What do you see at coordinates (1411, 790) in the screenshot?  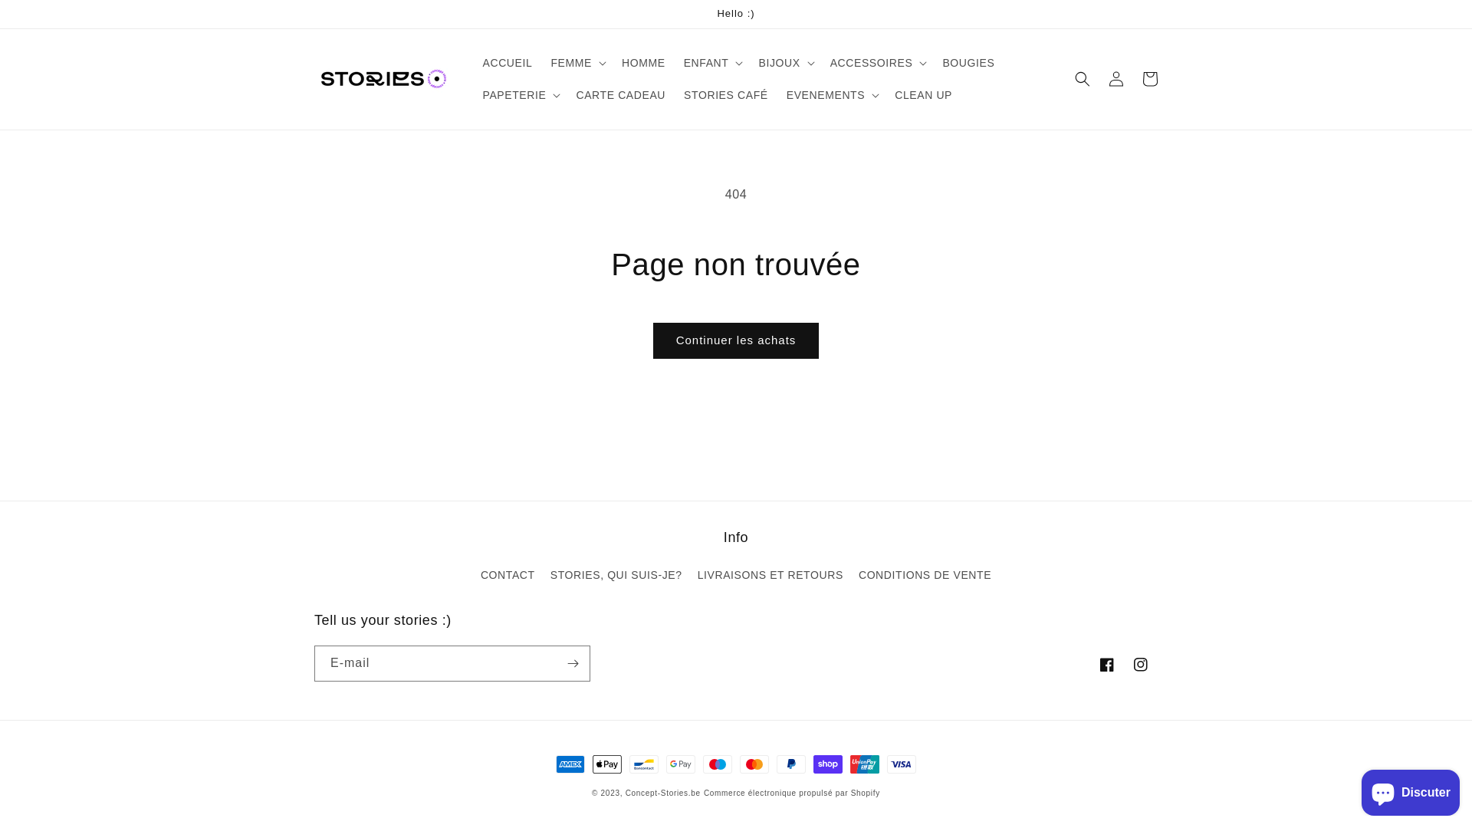 I see `Chat de la boutique en ligne Shopify` at bounding box center [1411, 790].